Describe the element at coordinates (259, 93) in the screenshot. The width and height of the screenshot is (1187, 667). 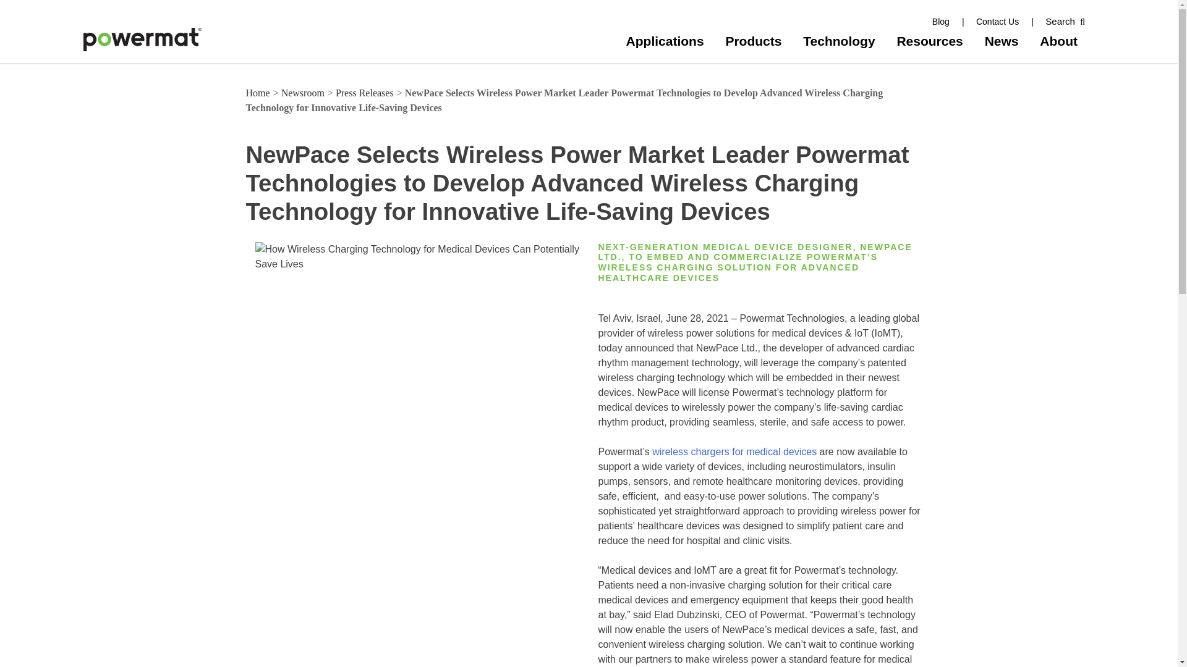
I see `Go to home.` at that location.